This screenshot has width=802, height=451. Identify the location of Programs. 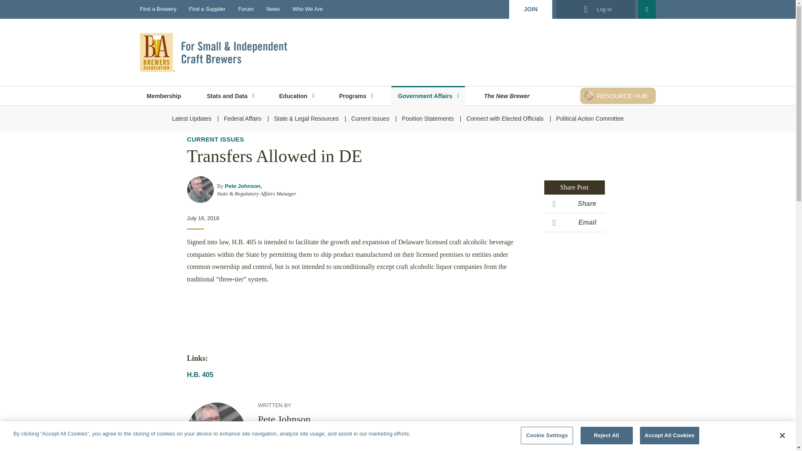
(355, 96).